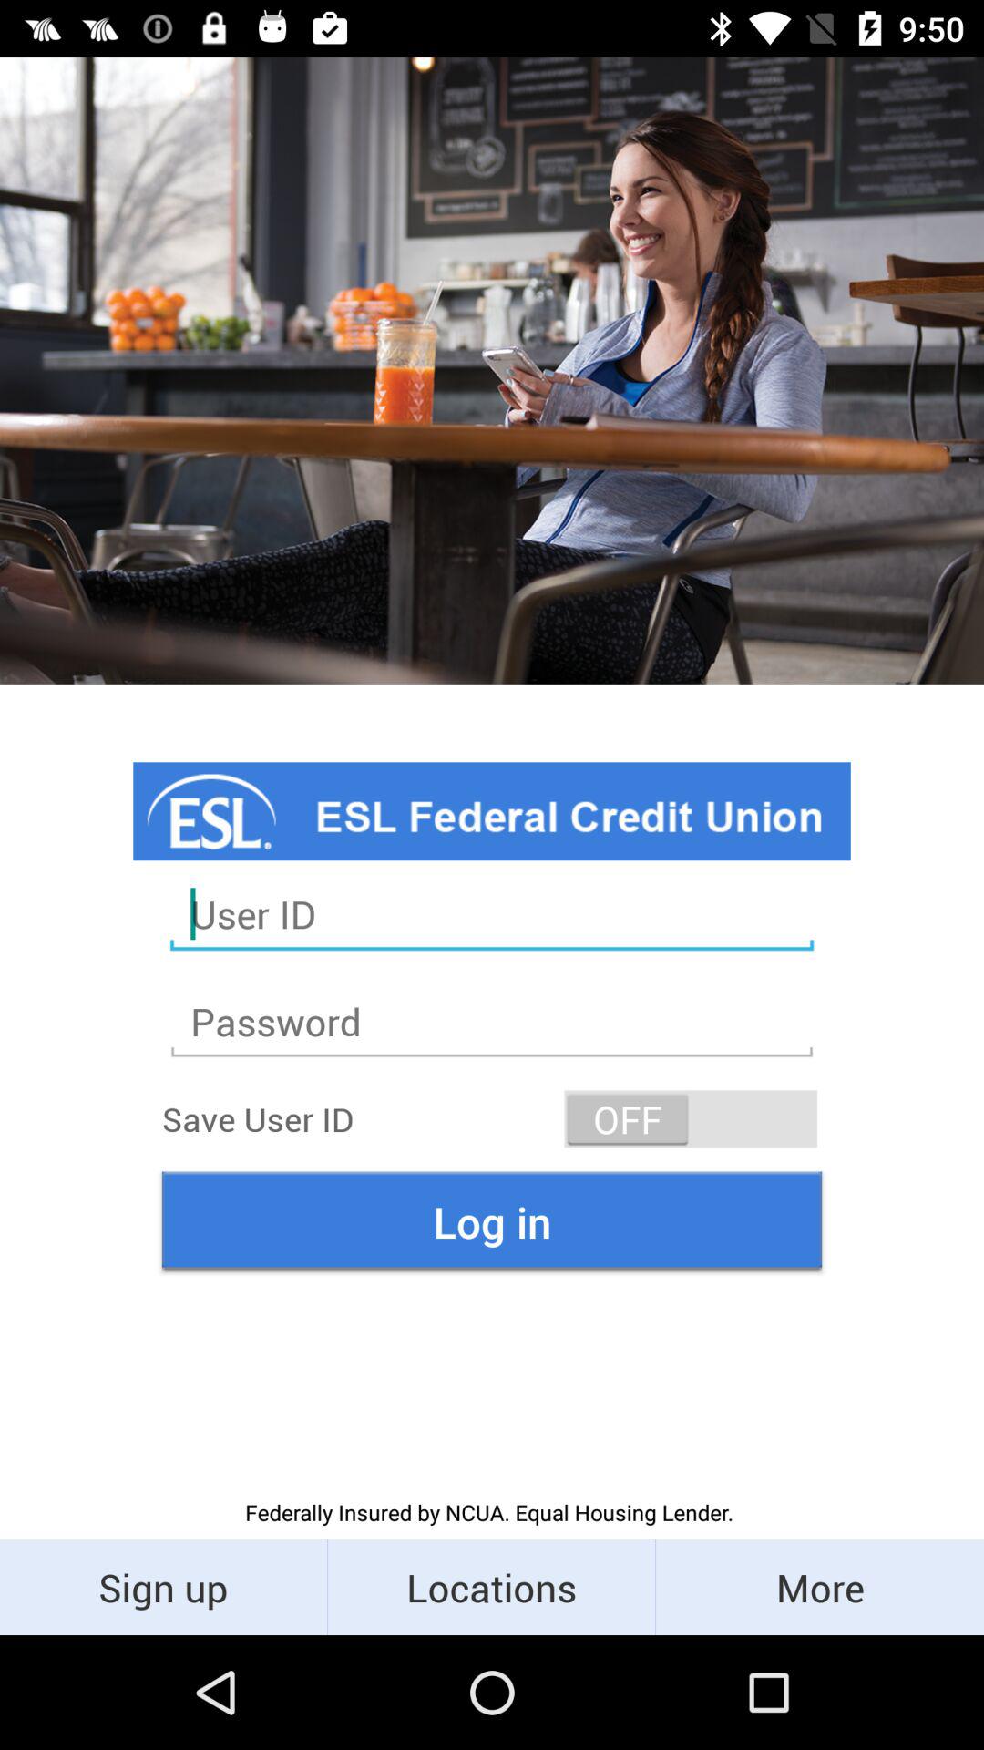  Describe the element at coordinates (164, 1586) in the screenshot. I see `scroll to sign up icon` at that location.